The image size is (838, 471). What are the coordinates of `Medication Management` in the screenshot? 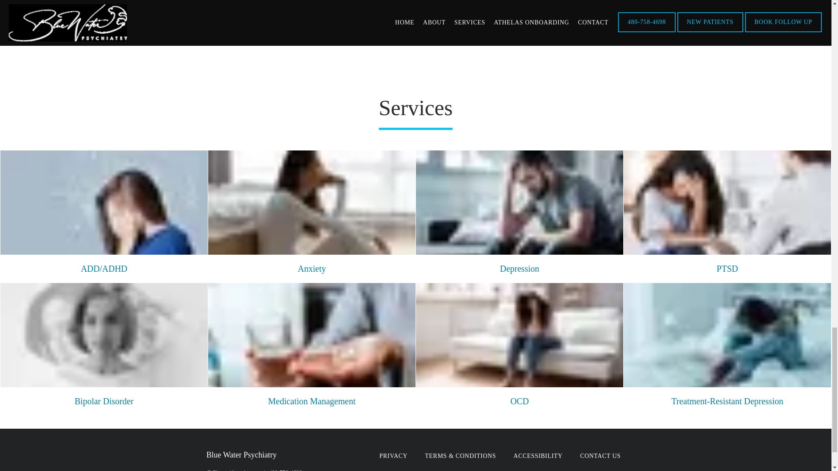 It's located at (312, 401).